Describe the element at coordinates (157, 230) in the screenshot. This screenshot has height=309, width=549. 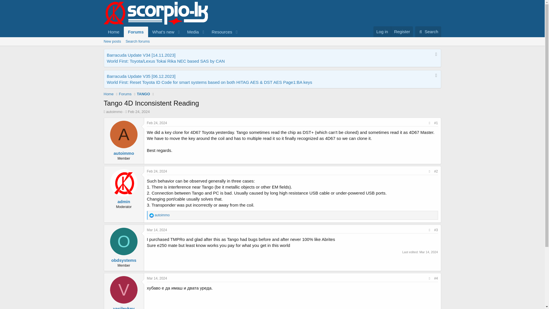
I see `Mar 14, 2024 at 4:58 AM` at that location.